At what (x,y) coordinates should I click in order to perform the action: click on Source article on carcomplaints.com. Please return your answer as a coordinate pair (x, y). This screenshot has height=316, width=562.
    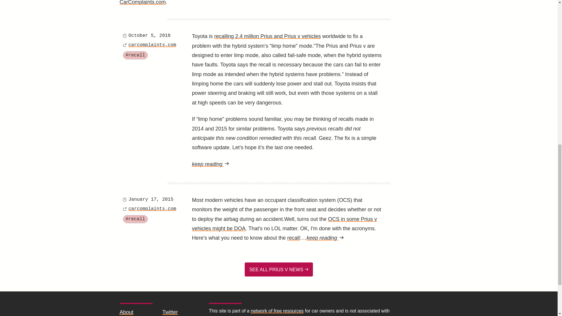
    Looking at the image, I should click on (152, 45).